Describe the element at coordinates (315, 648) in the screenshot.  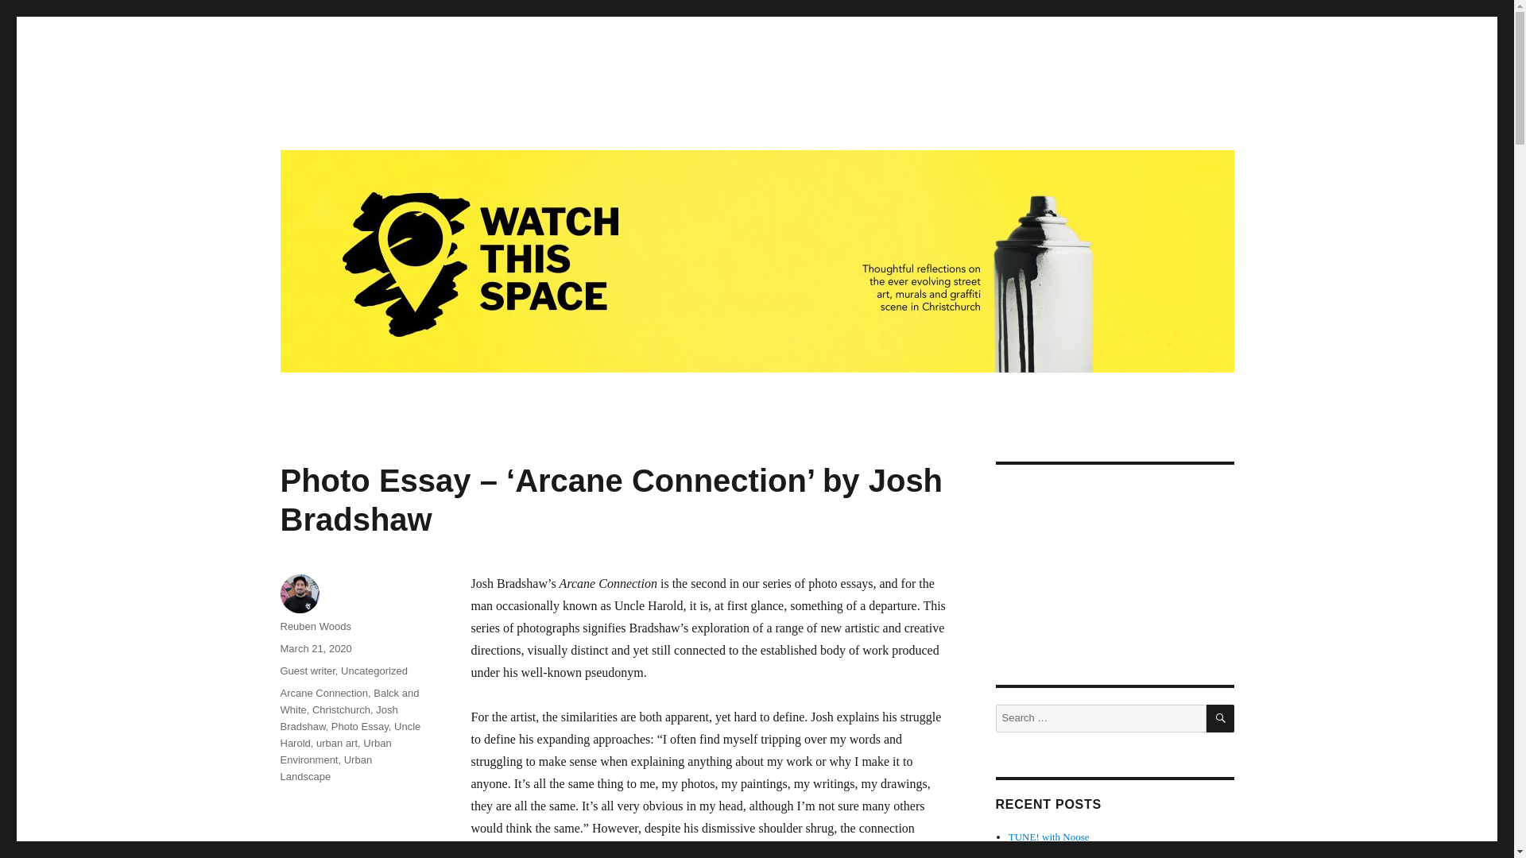
I see `March 21, 2020` at that location.